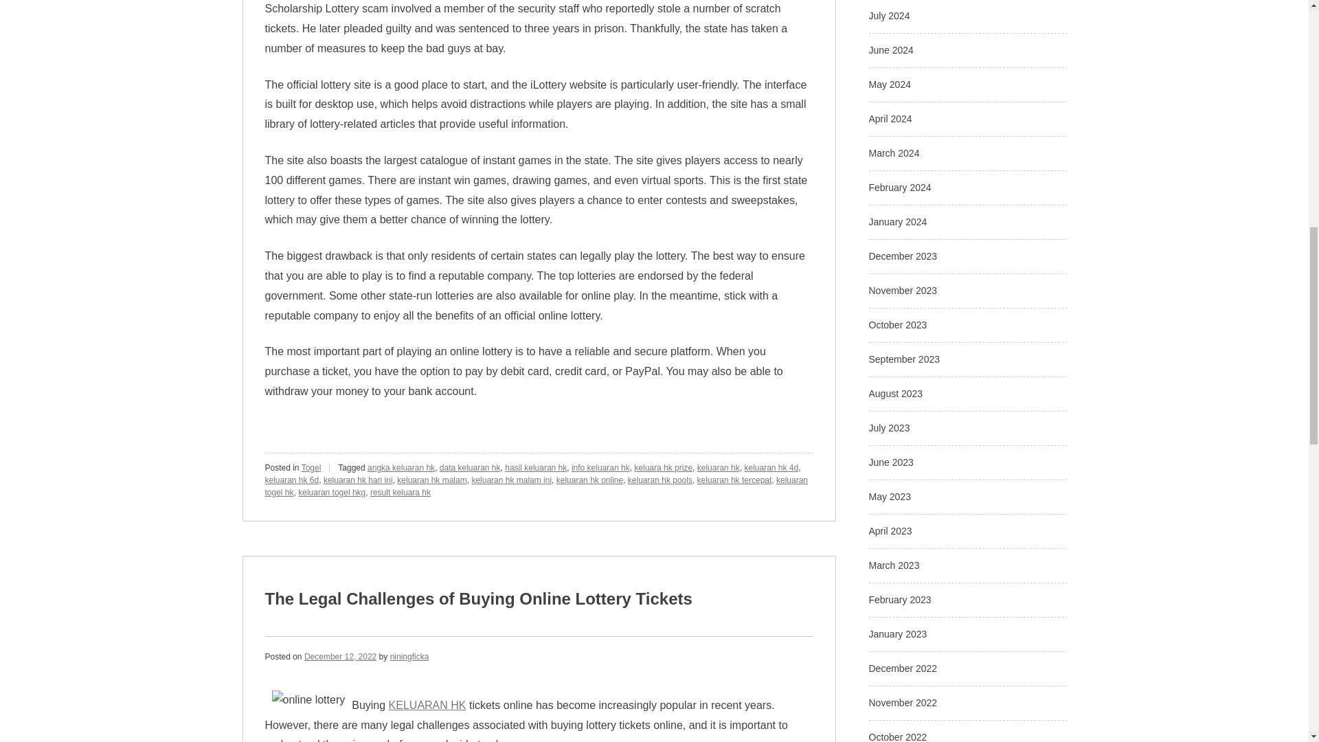 This screenshot has width=1319, height=742. I want to click on keluaran hk pools, so click(659, 480).